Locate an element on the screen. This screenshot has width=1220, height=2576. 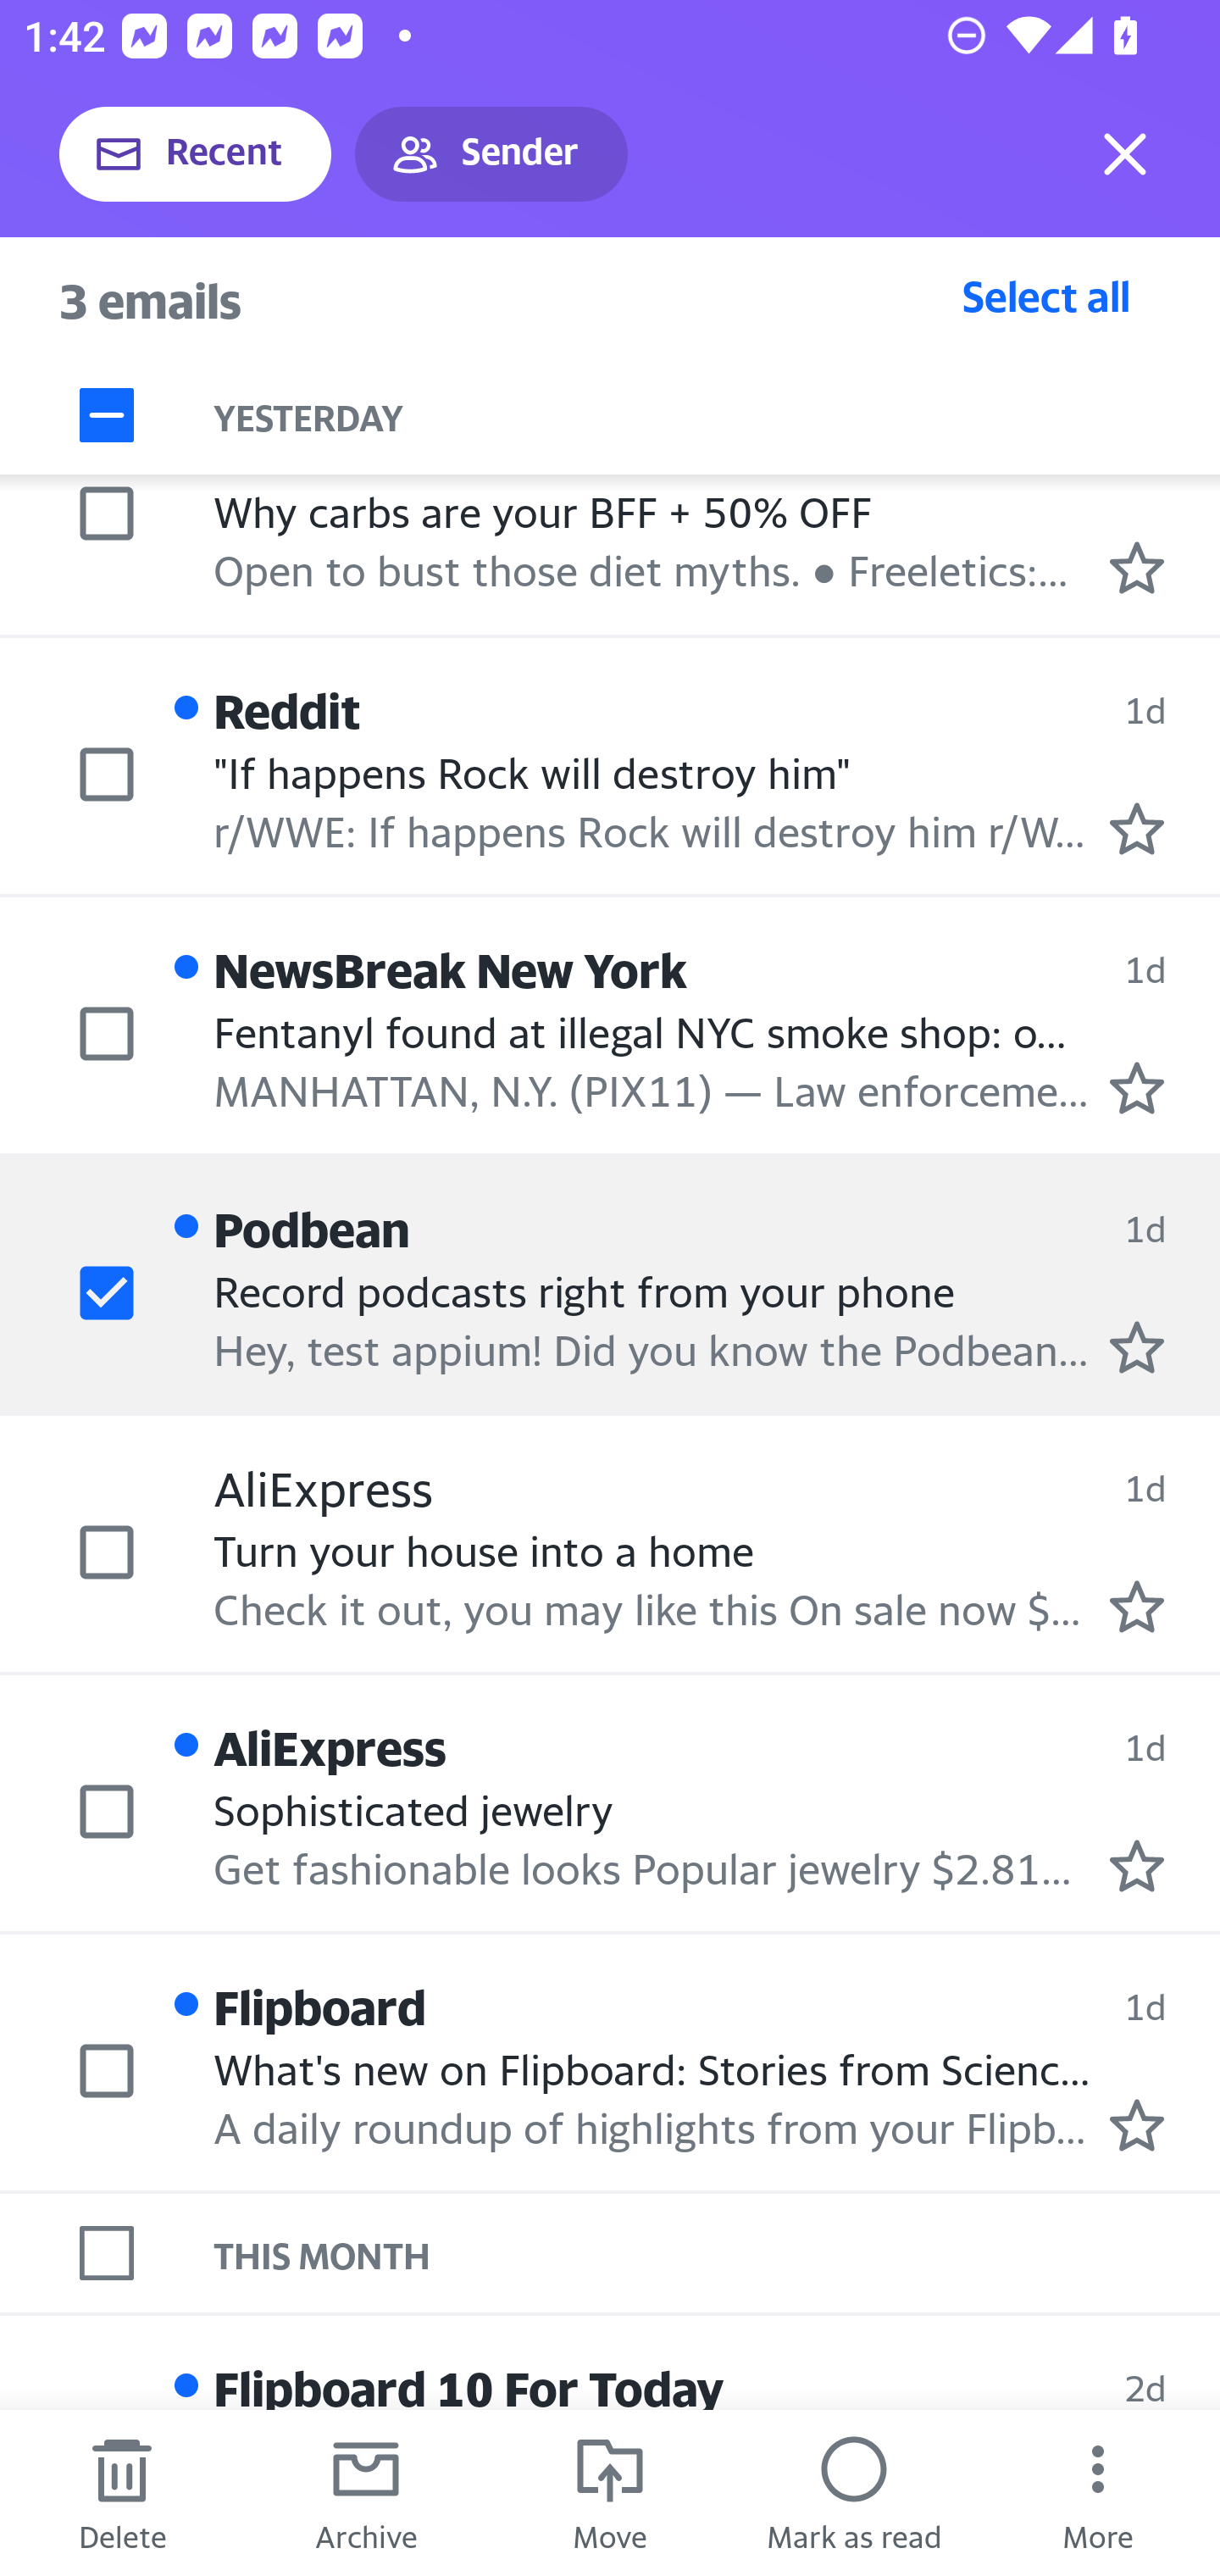
Mark as starred. is located at coordinates (1137, 1348).